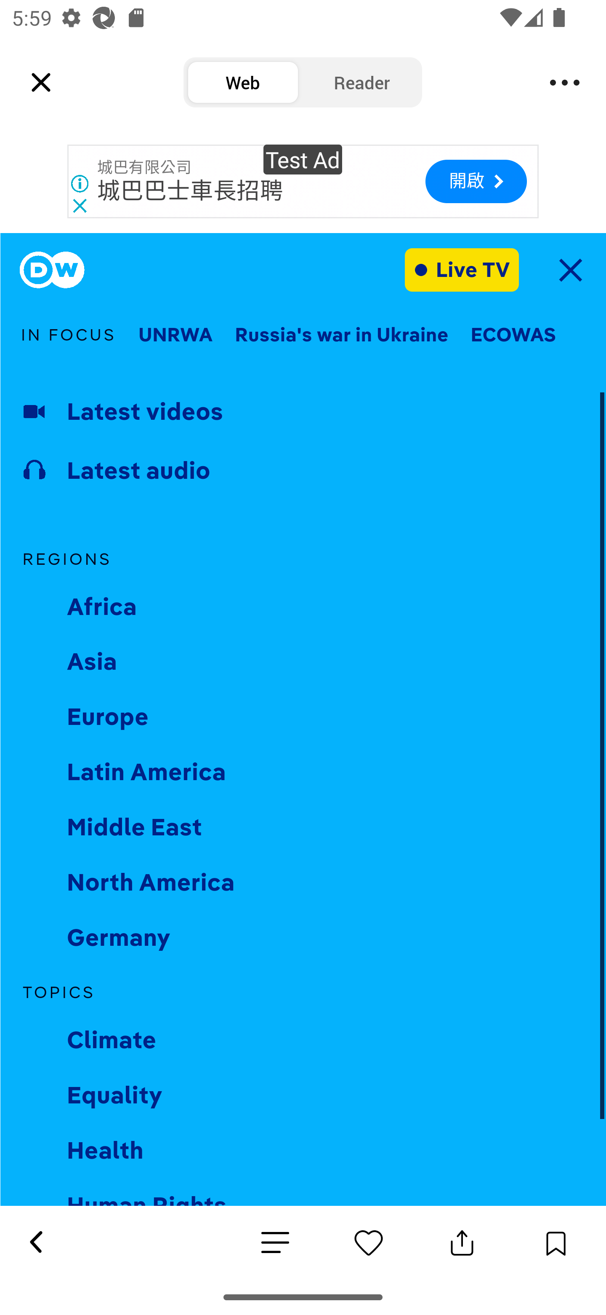  What do you see at coordinates (175, 335) in the screenshot?
I see `UNRWA` at bounding box center [175, 335].